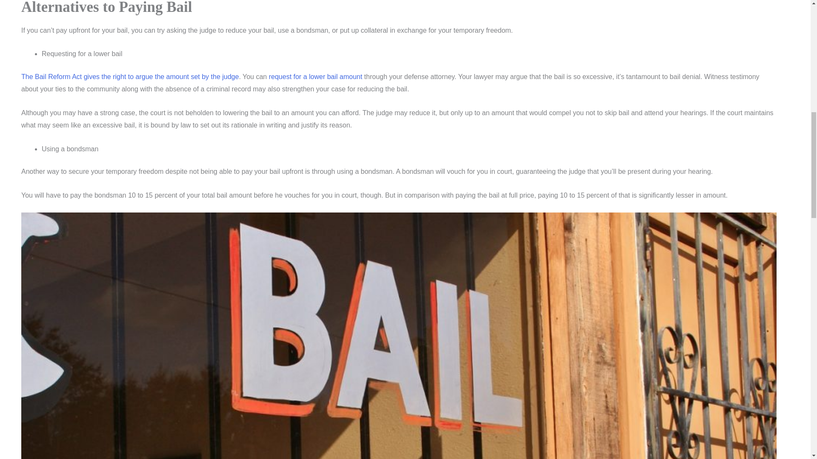 The image size is (817, 459). What do you see at coordinates (316, 76) in the screenshot?
I see `request for a lower bail amount` at bounding box center [316, 76].